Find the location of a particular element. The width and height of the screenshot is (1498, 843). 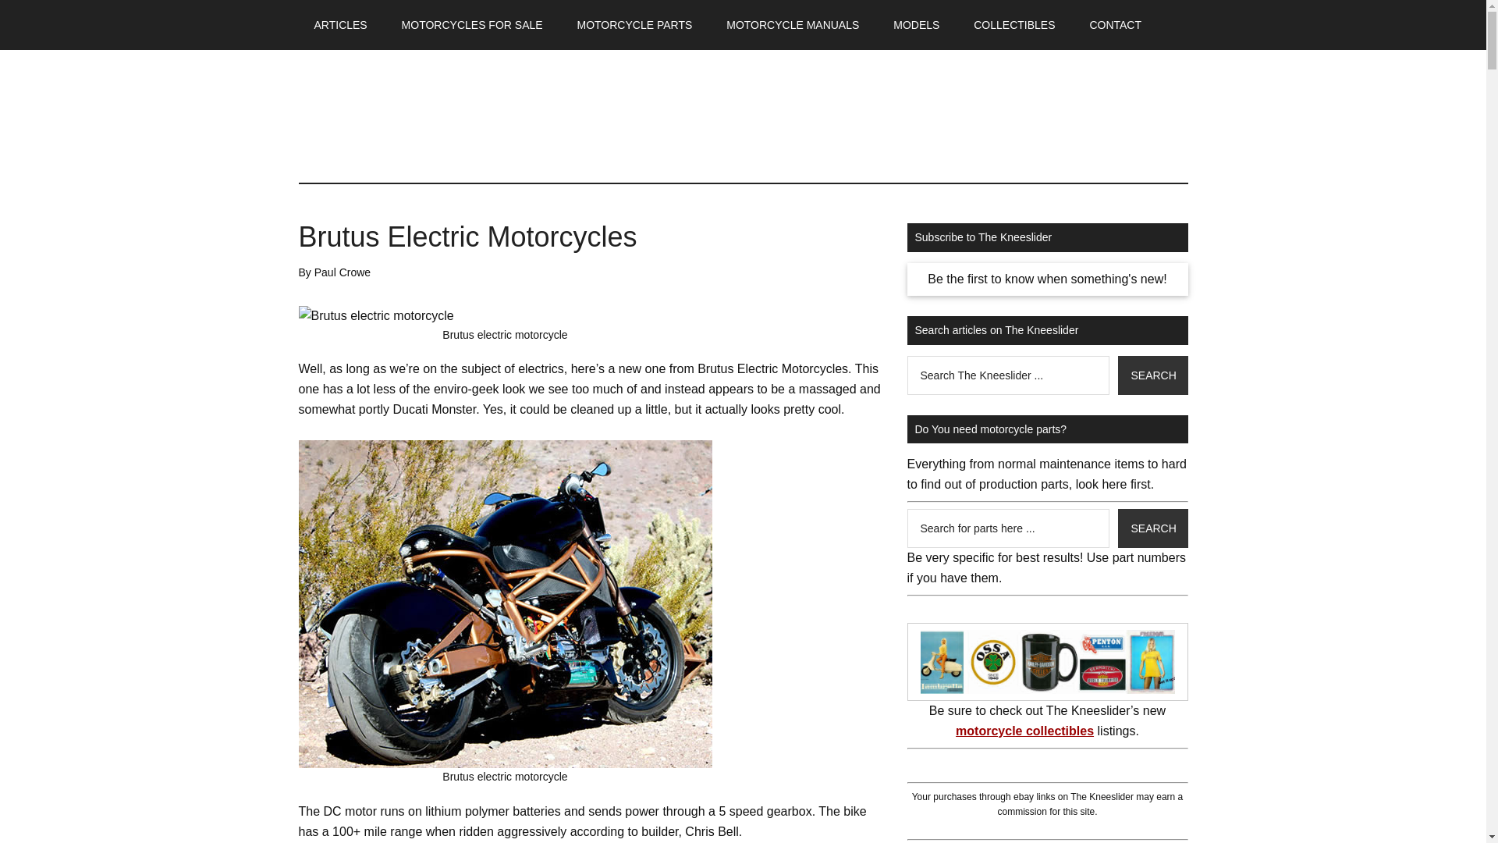

MODELS is located at coordinates (916, 25).